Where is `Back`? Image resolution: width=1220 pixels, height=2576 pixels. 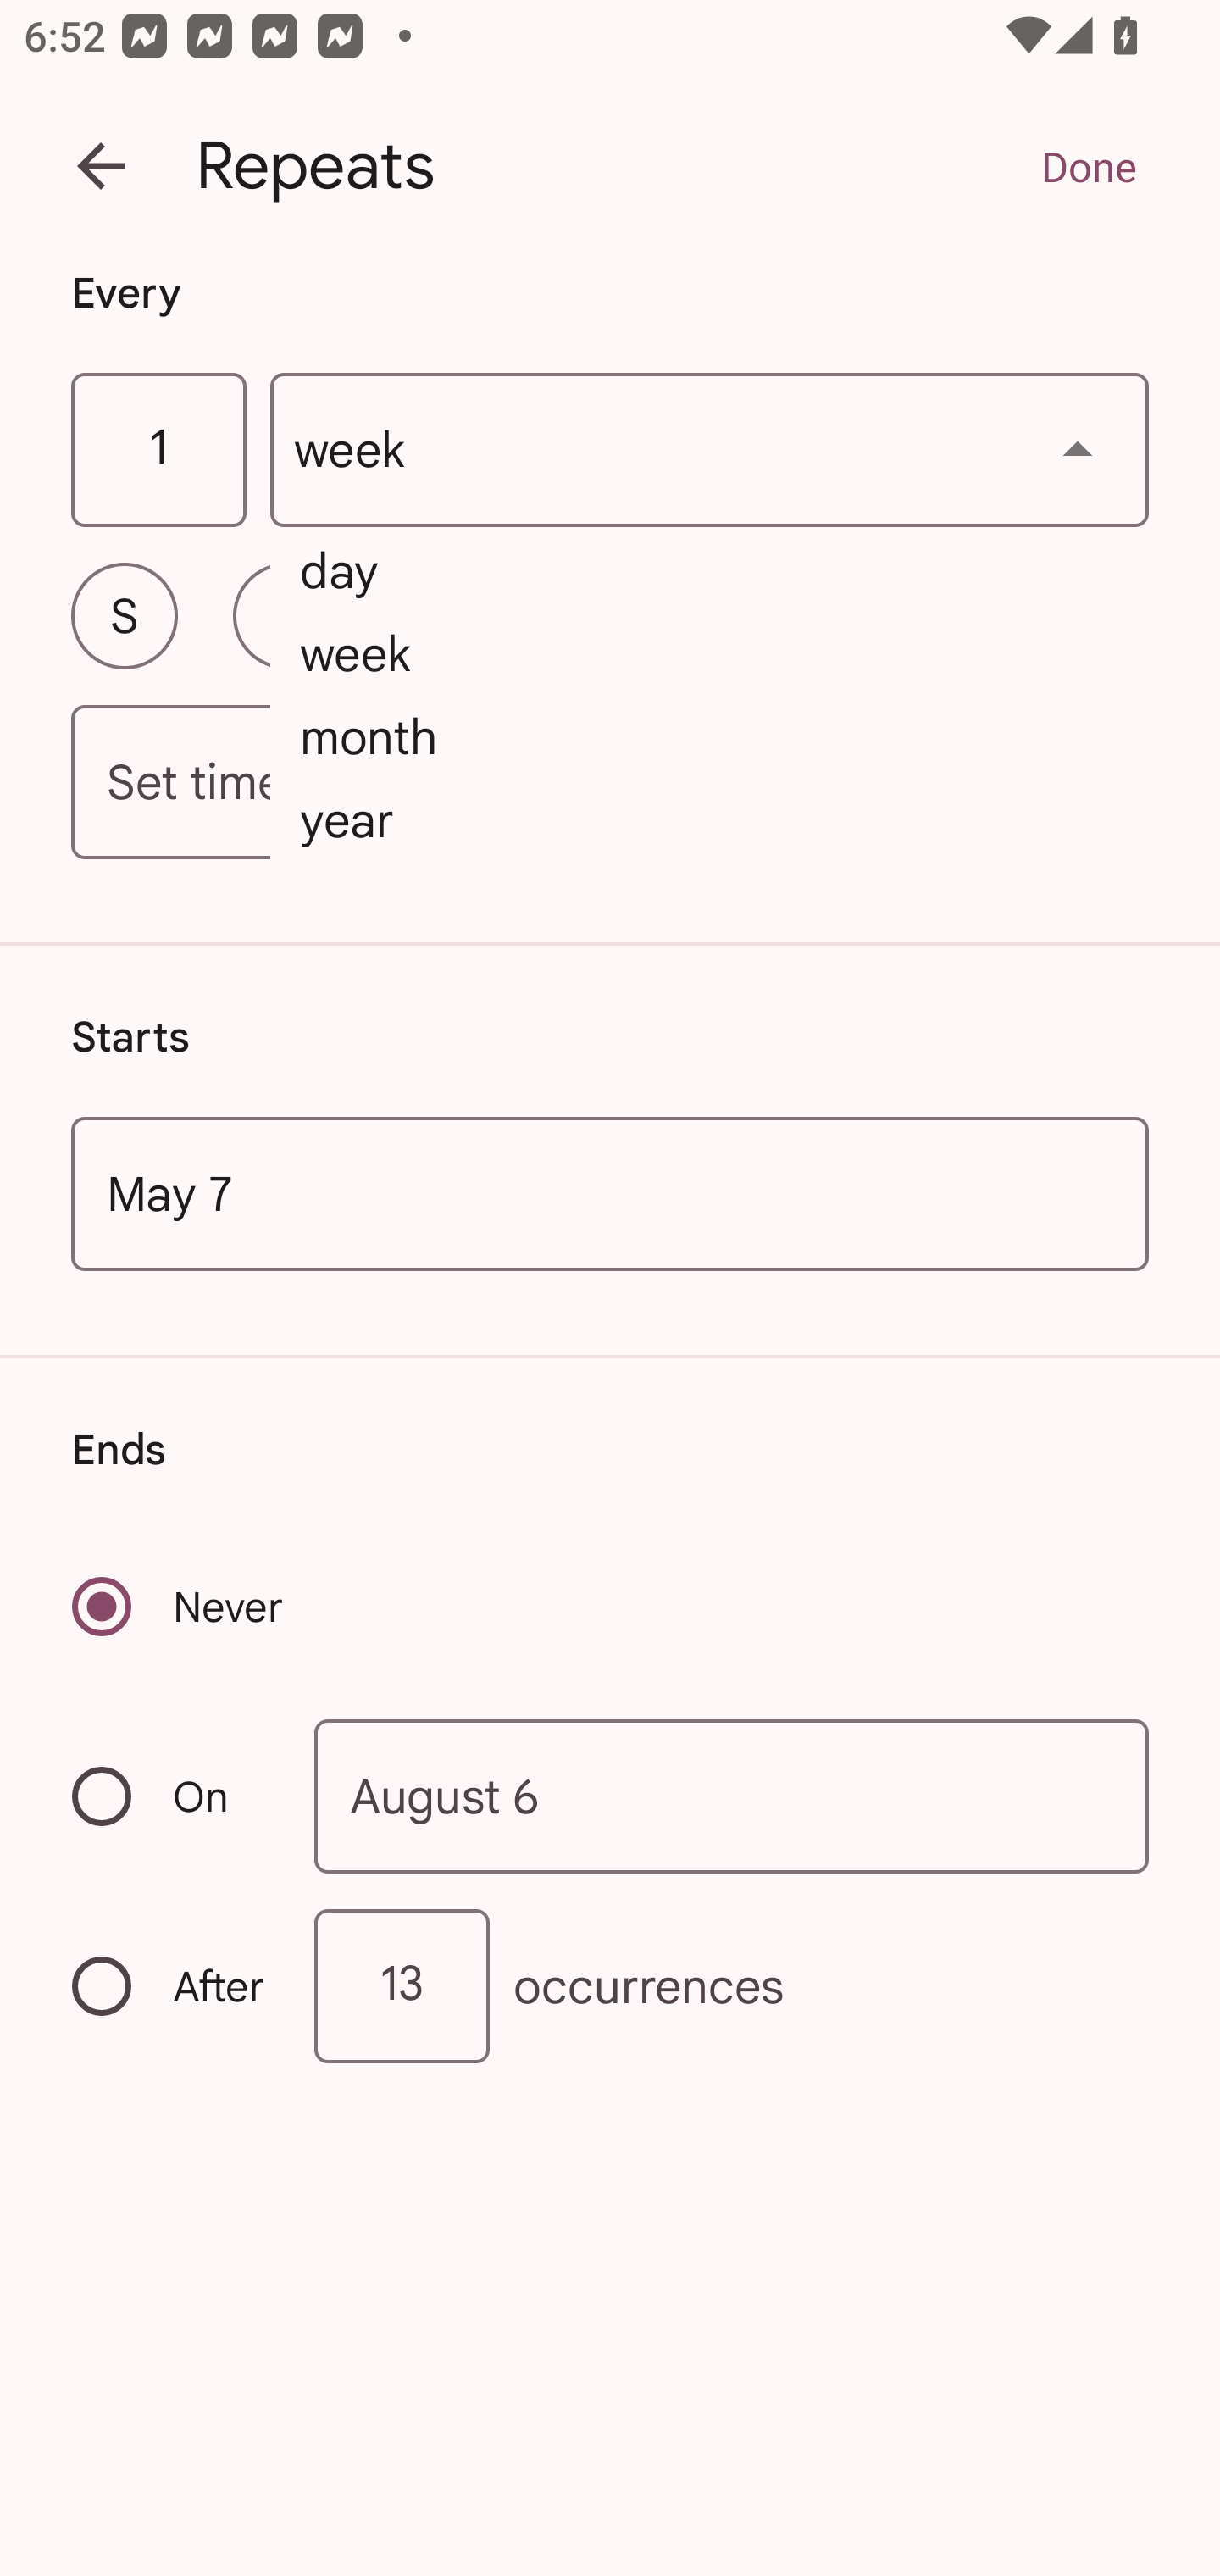
Back is located at coordinates (101, 166).